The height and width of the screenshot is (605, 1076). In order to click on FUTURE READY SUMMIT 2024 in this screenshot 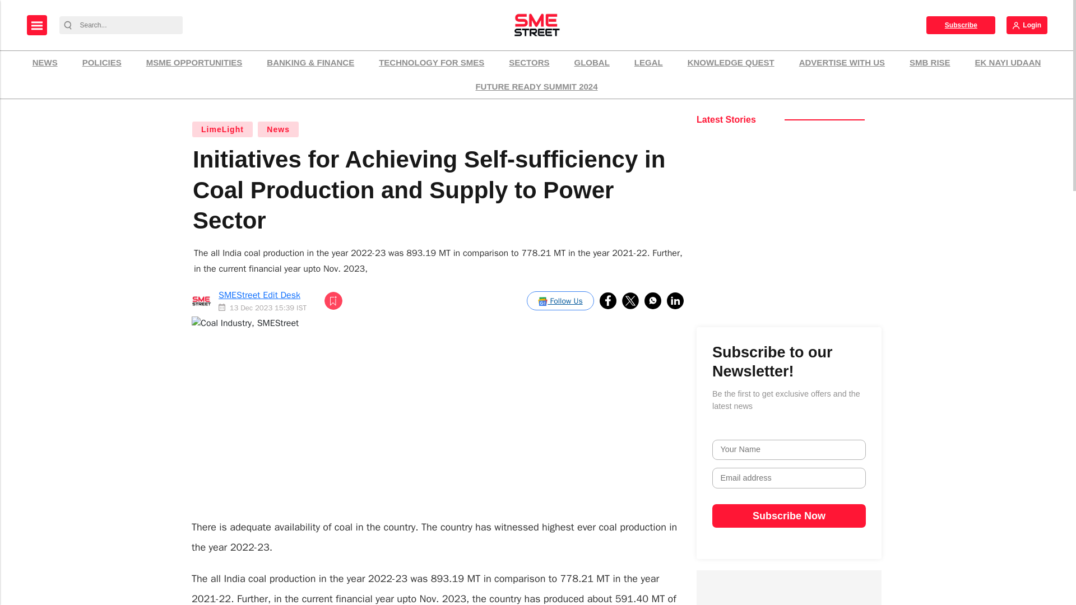, I will do `click(536, 87)`.